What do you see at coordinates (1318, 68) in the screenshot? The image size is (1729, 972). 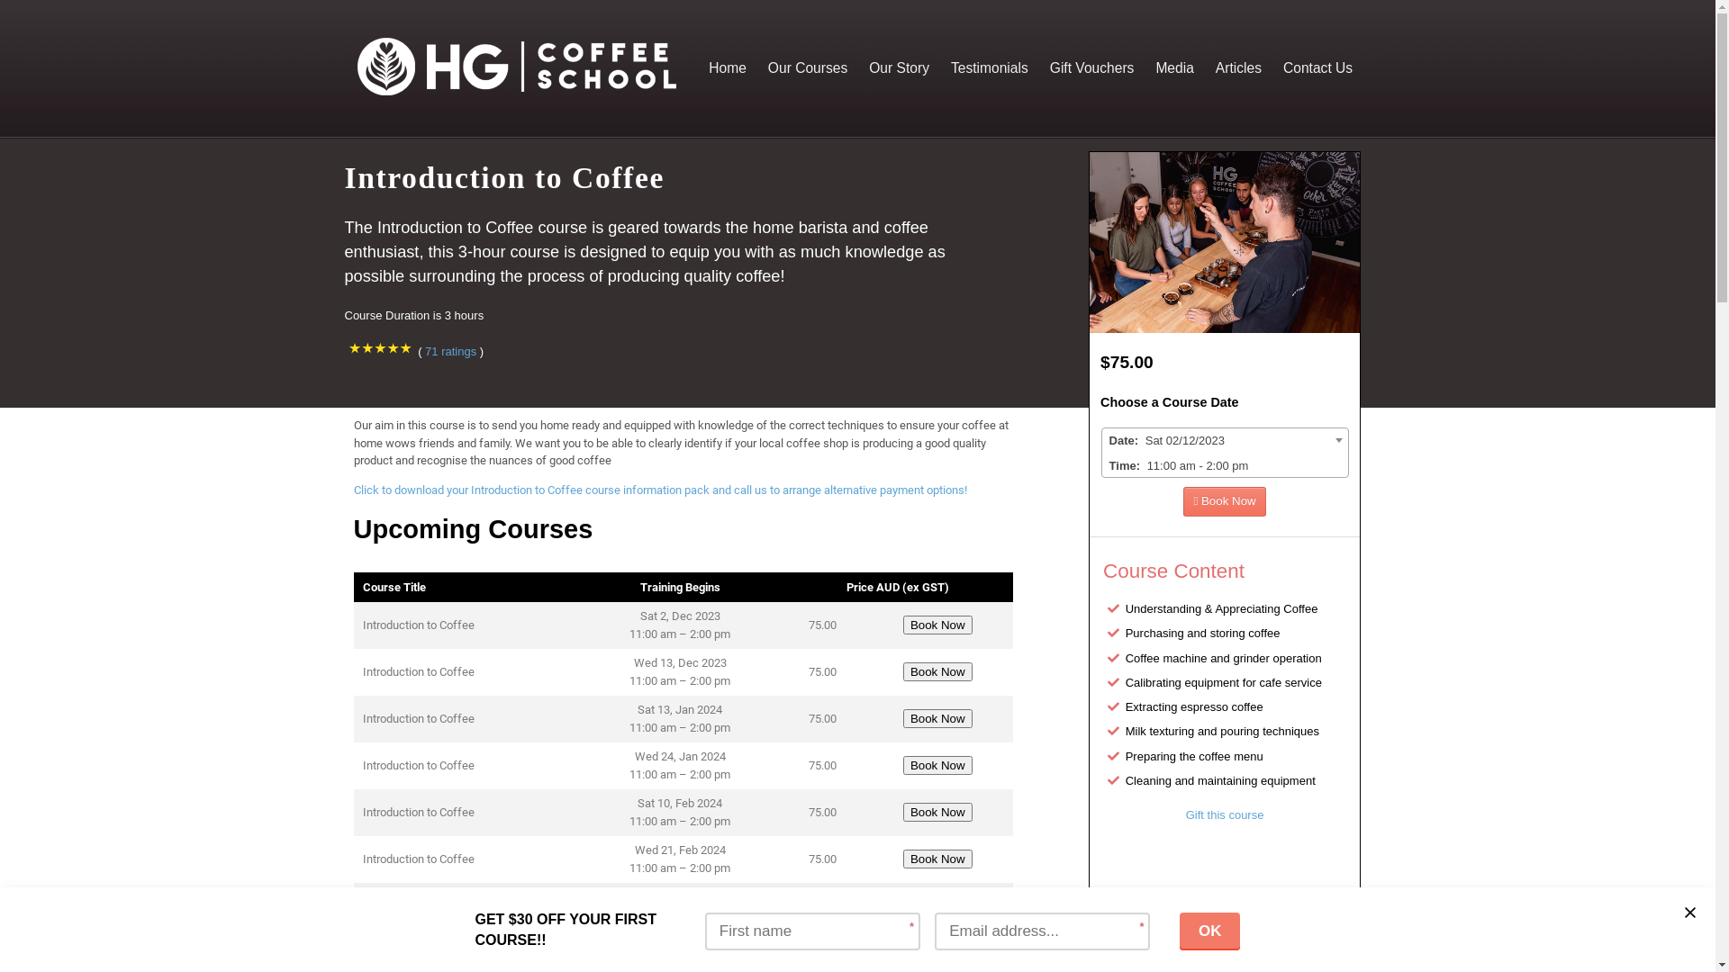 I see `Contact Us` at bounding box center [1318, 68].